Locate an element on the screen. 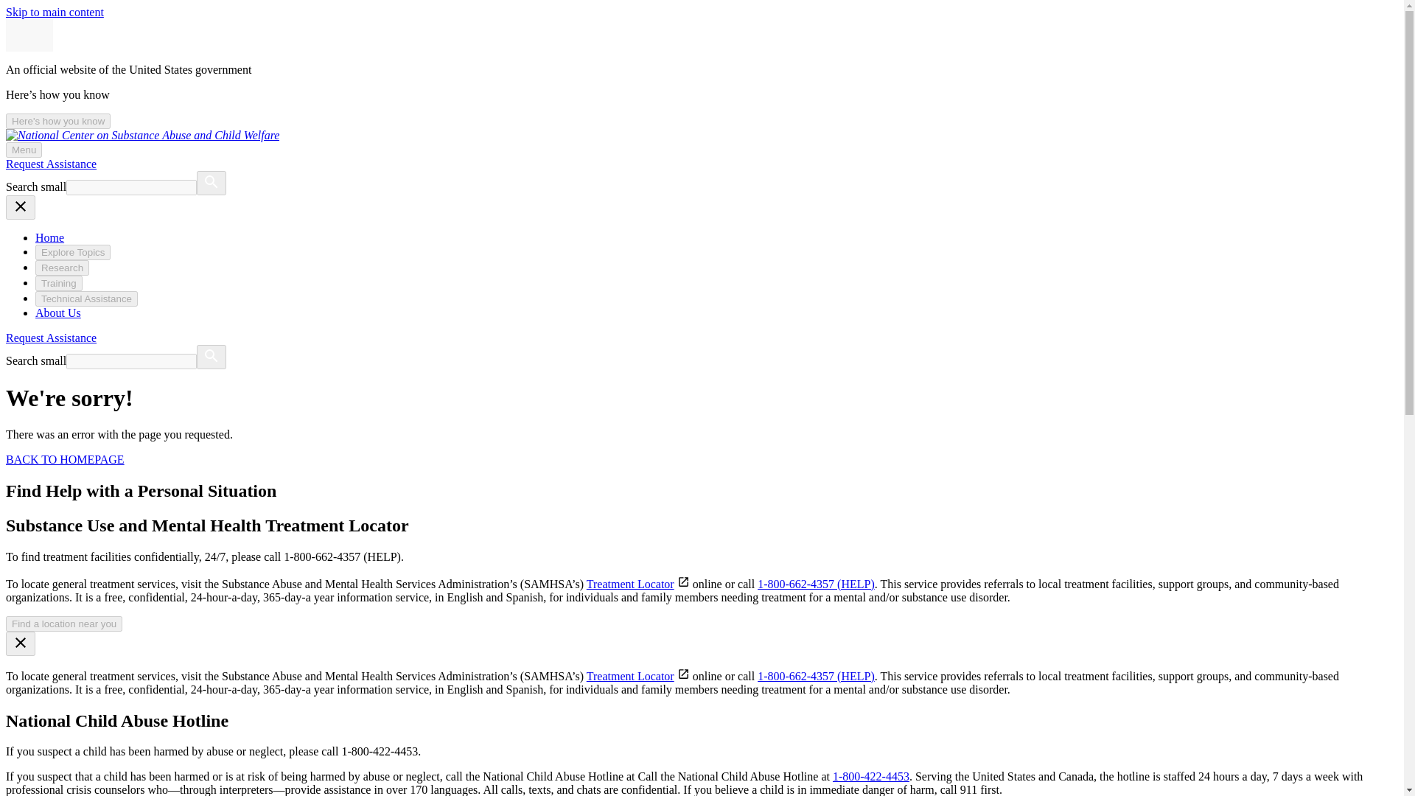 The image size is (1415, 796). Find a location near you is located at coordinates (63, 624).